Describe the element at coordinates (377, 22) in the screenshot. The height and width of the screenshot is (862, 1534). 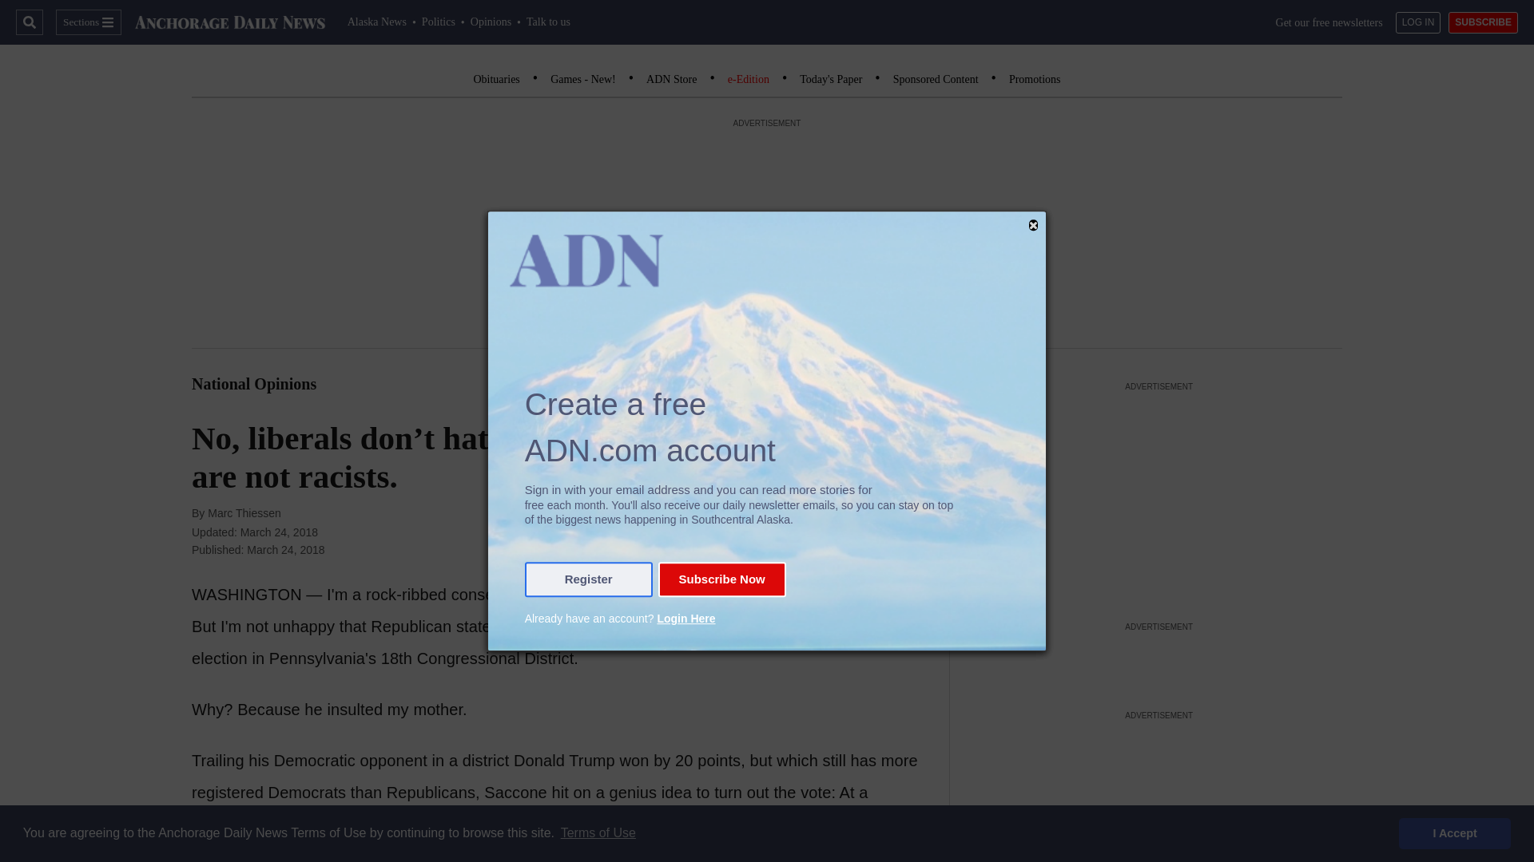
I see `Alaska News` at that location.